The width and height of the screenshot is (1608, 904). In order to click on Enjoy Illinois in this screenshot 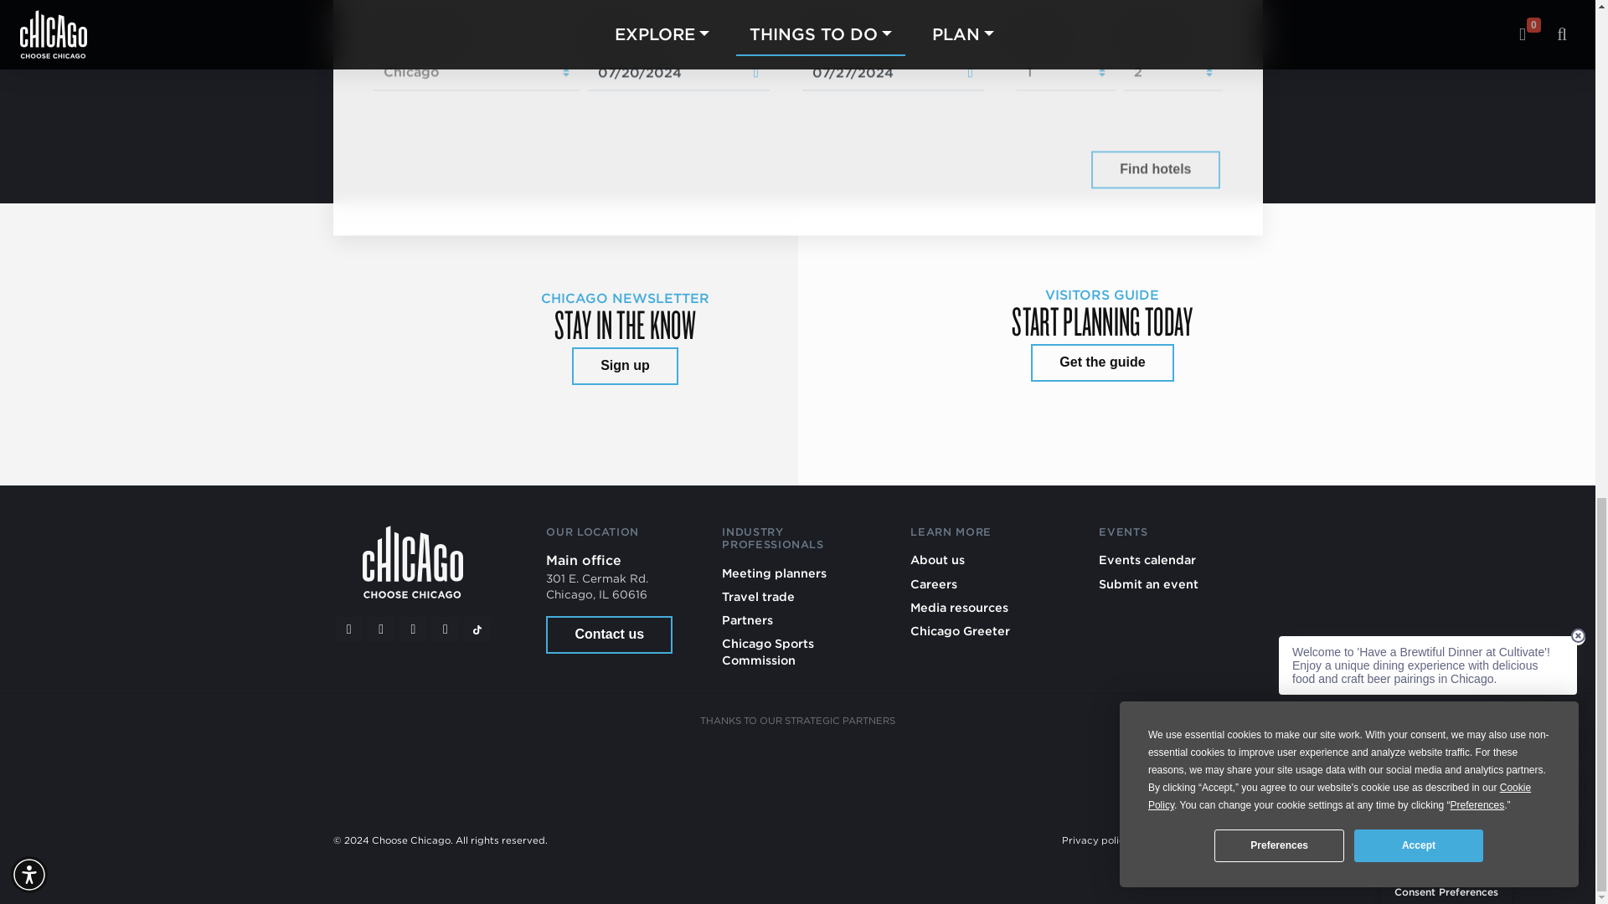, I will do `click(861, 768)`.